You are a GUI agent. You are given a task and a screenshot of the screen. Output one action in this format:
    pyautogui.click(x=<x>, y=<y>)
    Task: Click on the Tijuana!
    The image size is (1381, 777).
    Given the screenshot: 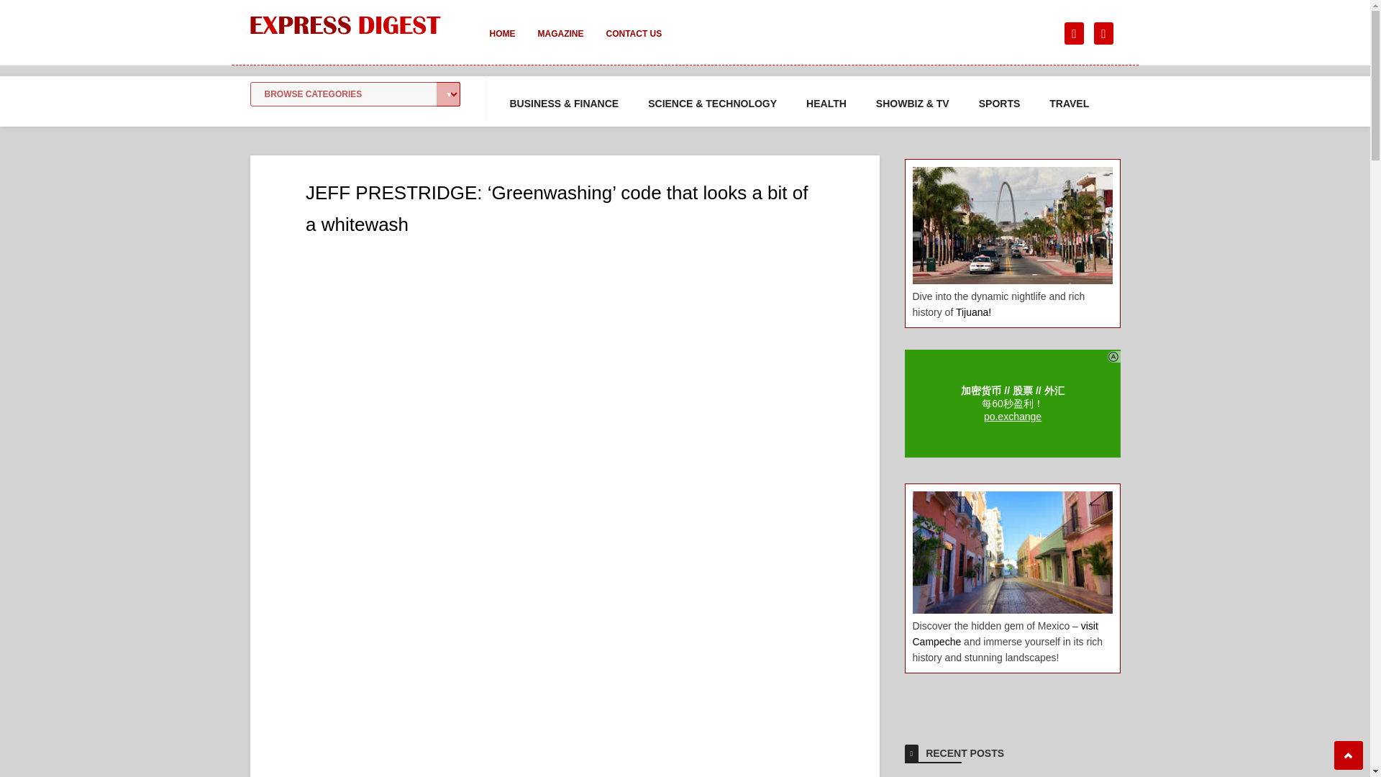 What is the action you would take?
    pyautogui.click(x=973, y=312)
    